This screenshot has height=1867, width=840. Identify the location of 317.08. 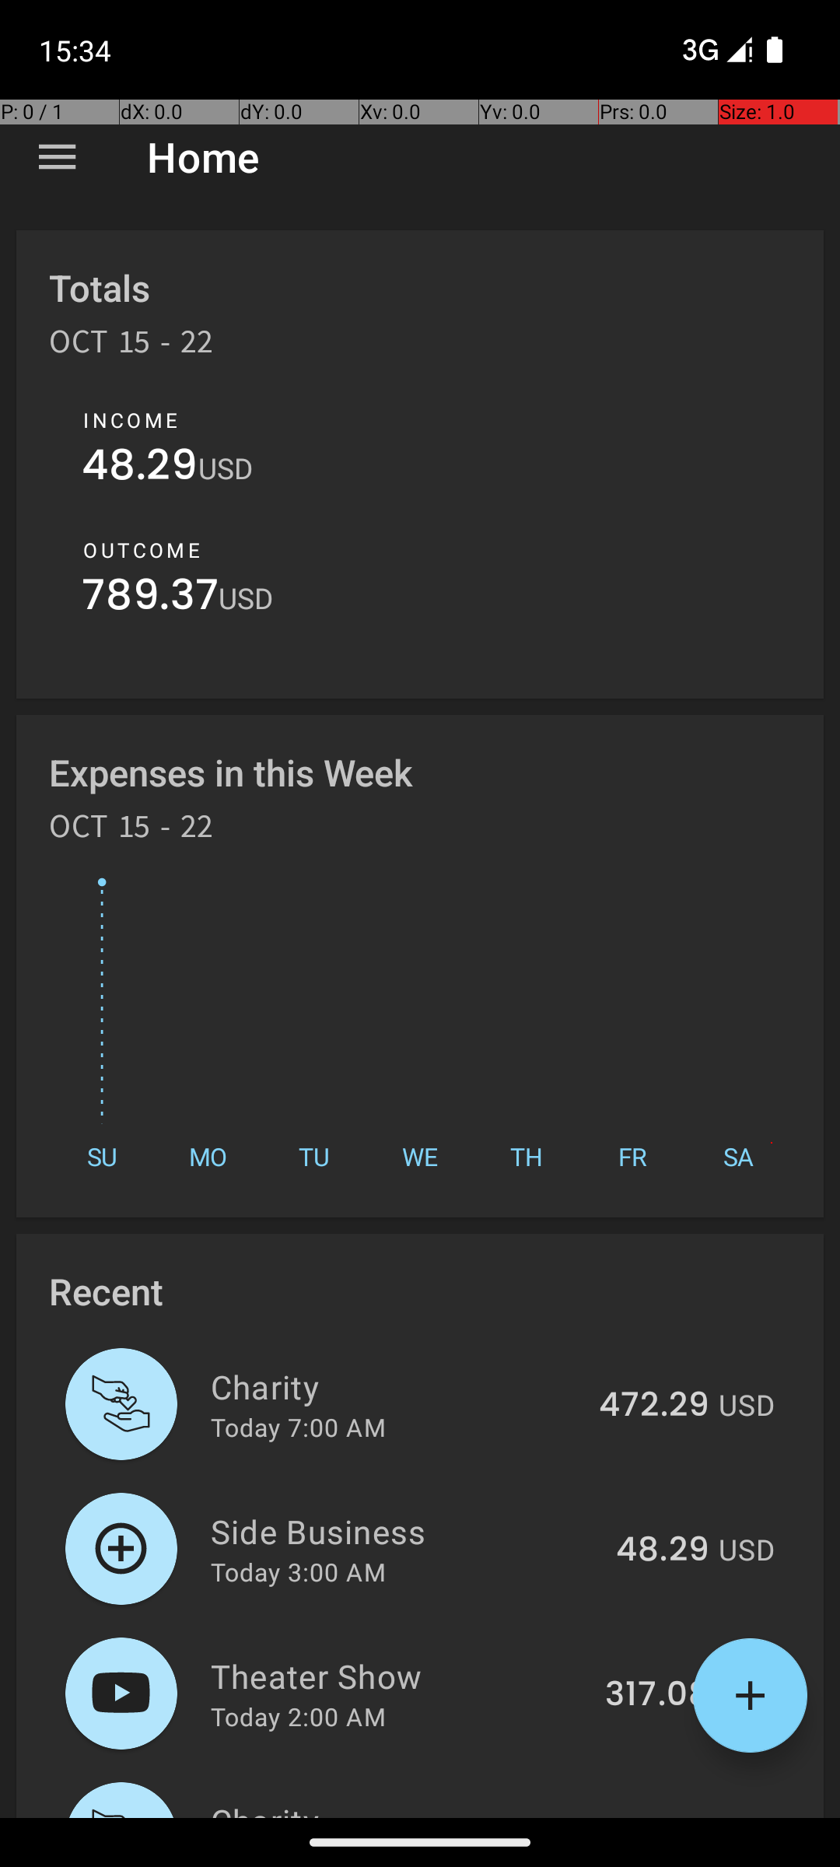
(657, 1695).